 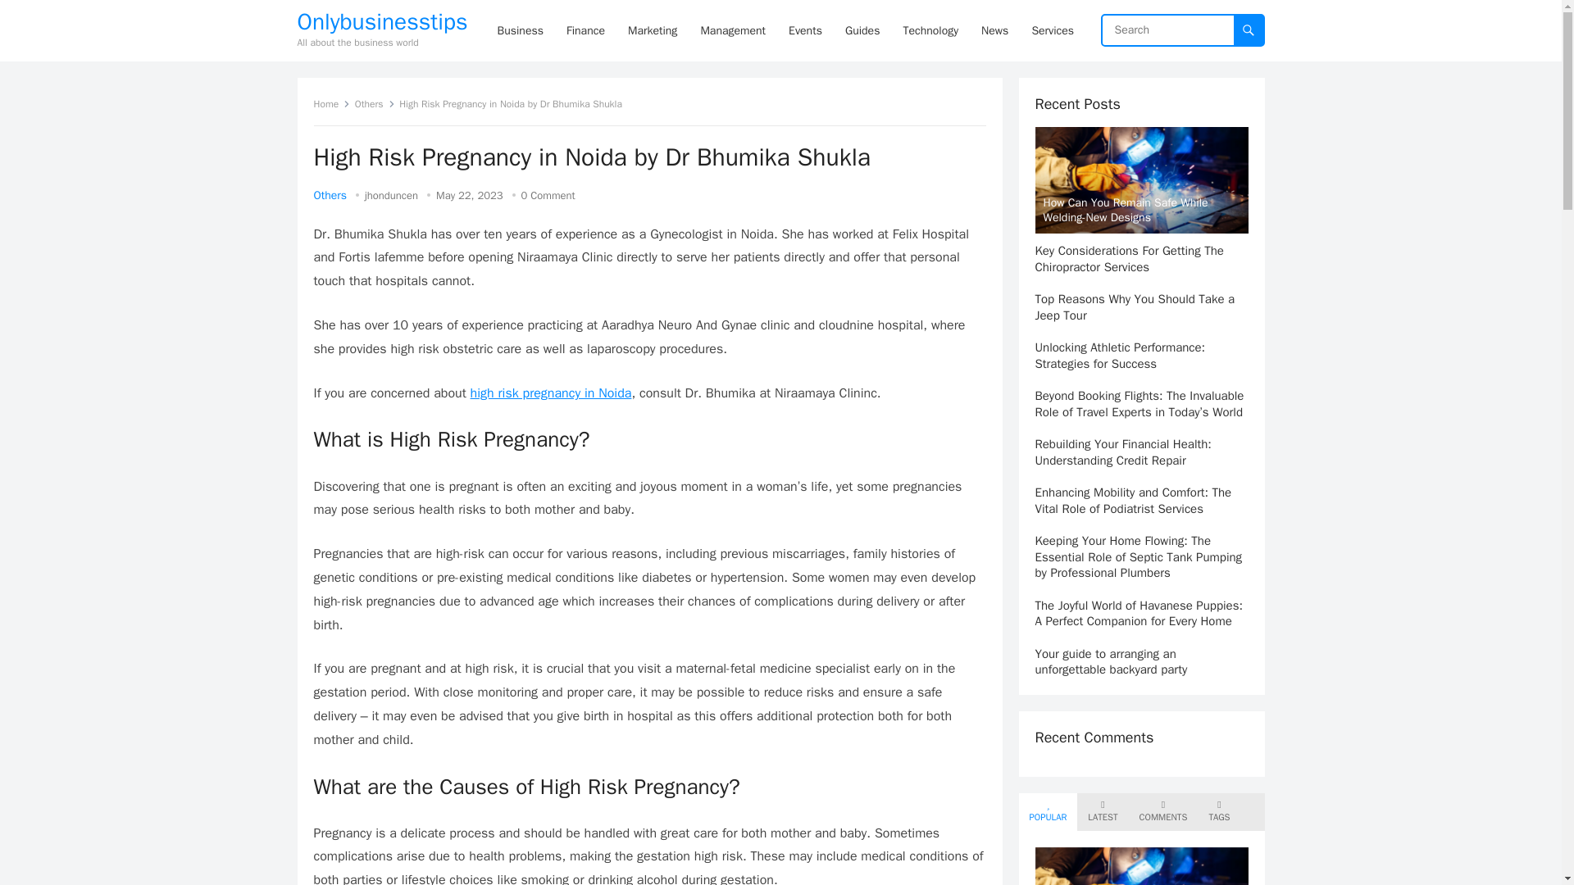 I want to click on 0 Comment, so click(x=548, y=195).